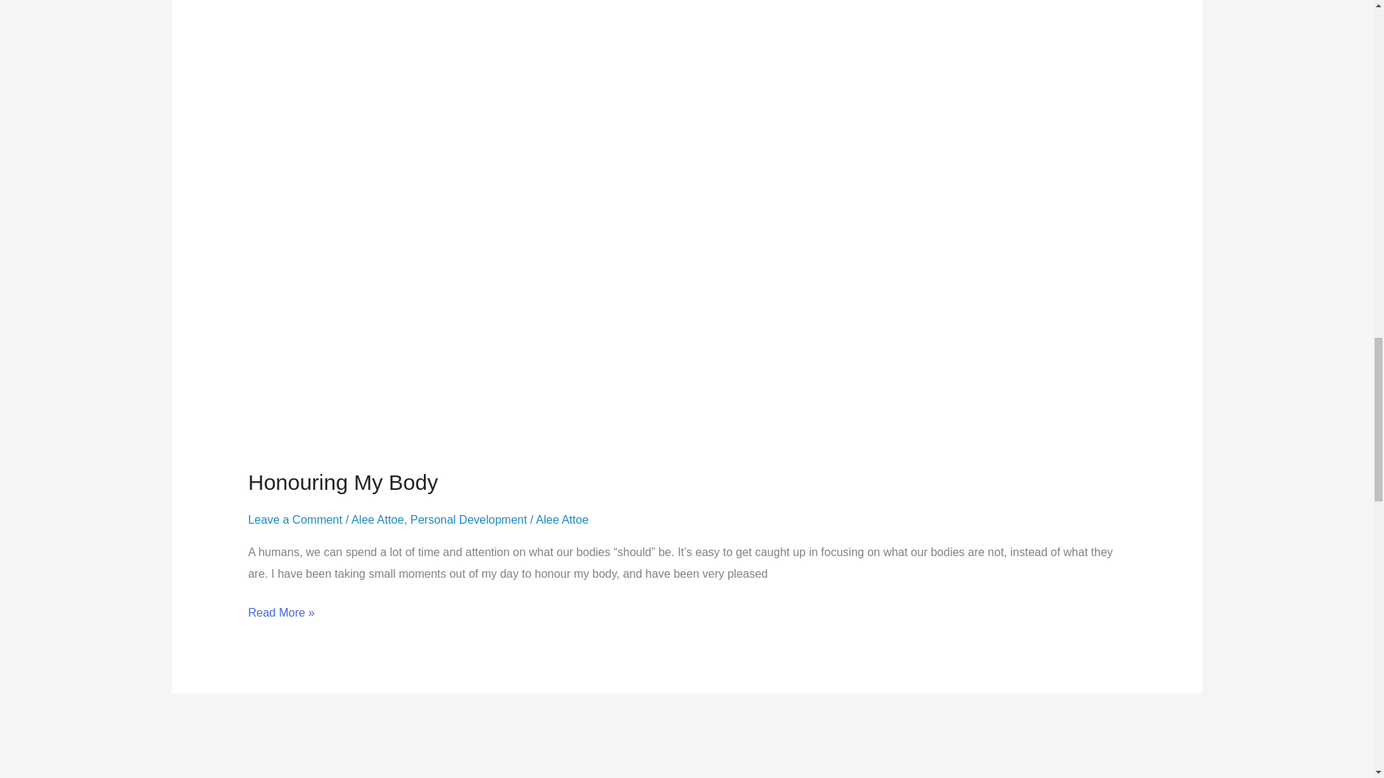  Describe the element at coordinates (378, 519) in the screenshot. I see `Alee Attoe` at that location.